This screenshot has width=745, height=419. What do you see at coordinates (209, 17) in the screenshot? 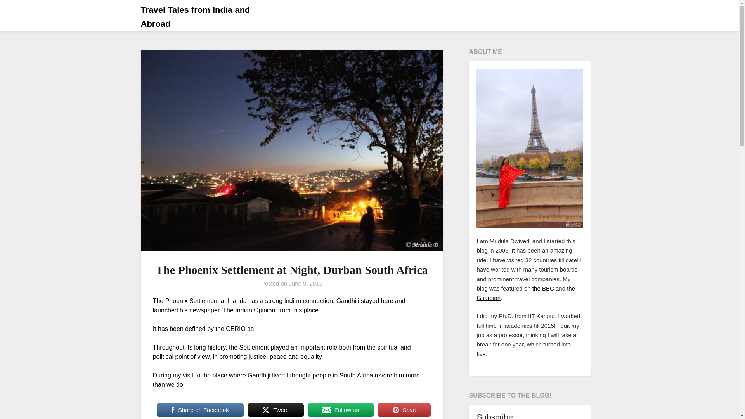
I see `Travel Tales from India and Abroad` at bounding box center [209, 17].